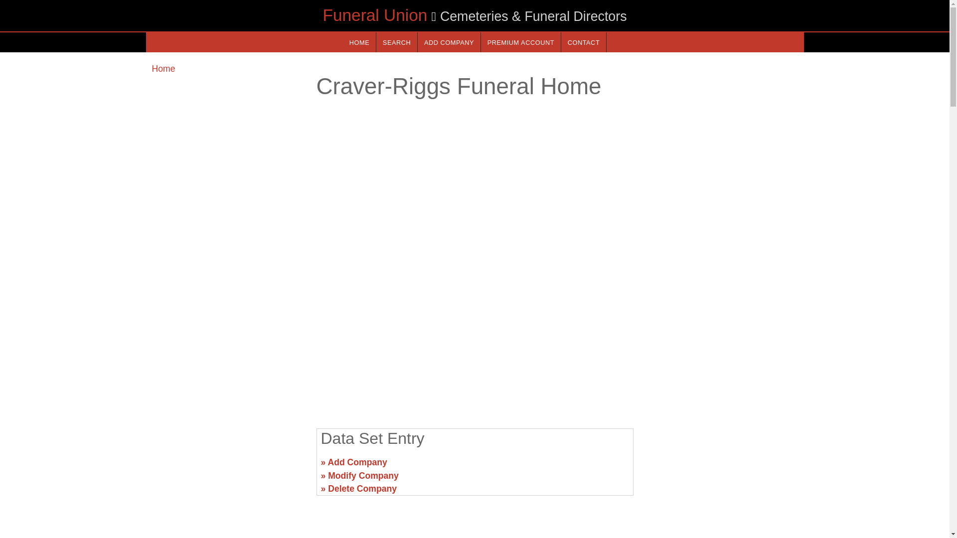 Image resolution: width=957 pixels, height=538 pixels. I want to click on Advertisement, so click(721, 466).